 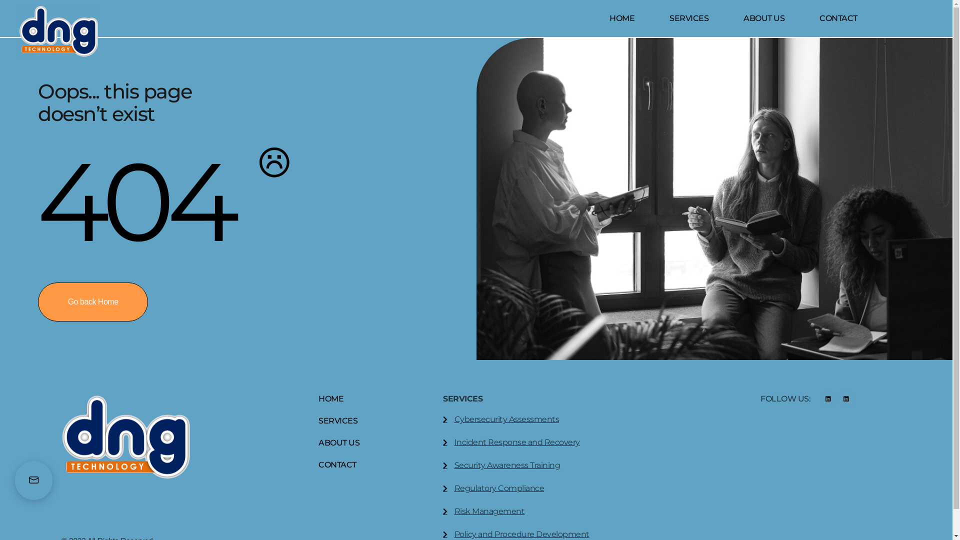 What do you see at coordinates (339, 443) in the screenshot?
I see `ABOUT US` at bounding box center [339, 443].